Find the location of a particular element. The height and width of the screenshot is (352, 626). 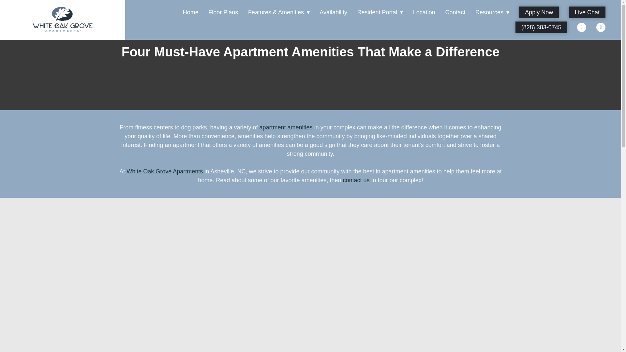

Floor Plans is located at coordinates (223, 12).